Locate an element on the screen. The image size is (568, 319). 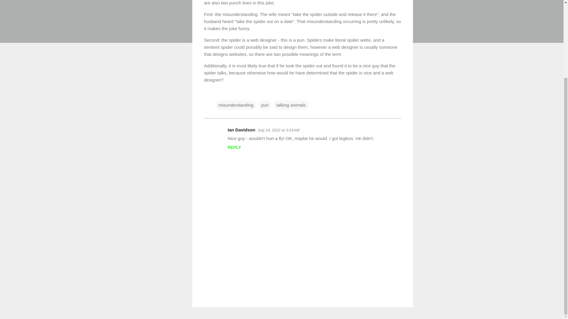
Ian Davidson is located at coordinates (241, 130).